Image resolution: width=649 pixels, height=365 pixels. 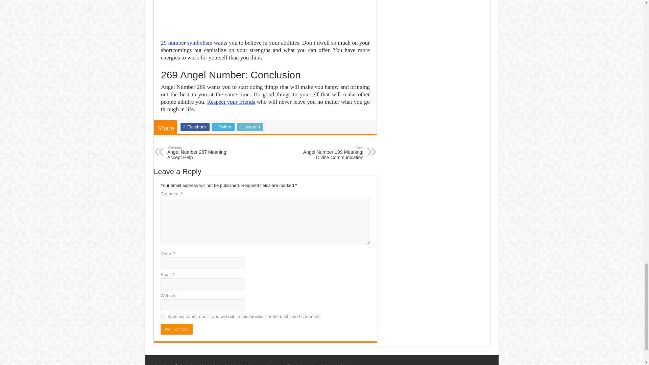 I want to click on Respect your friends, so click(x=231, y=102).